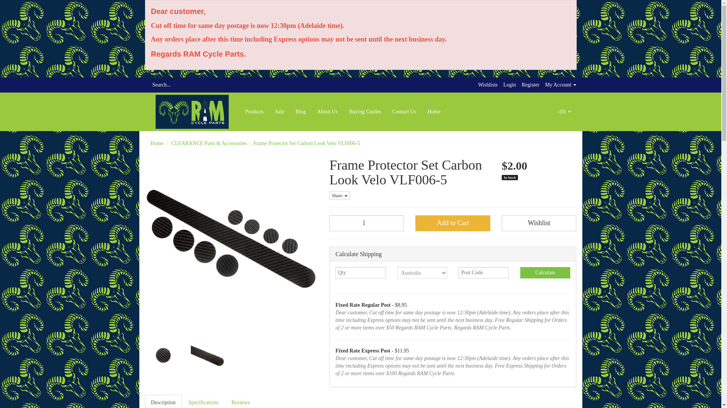 The height and width of the screenshot is (408, 727). I want to click on Share:, so click(339, 196).